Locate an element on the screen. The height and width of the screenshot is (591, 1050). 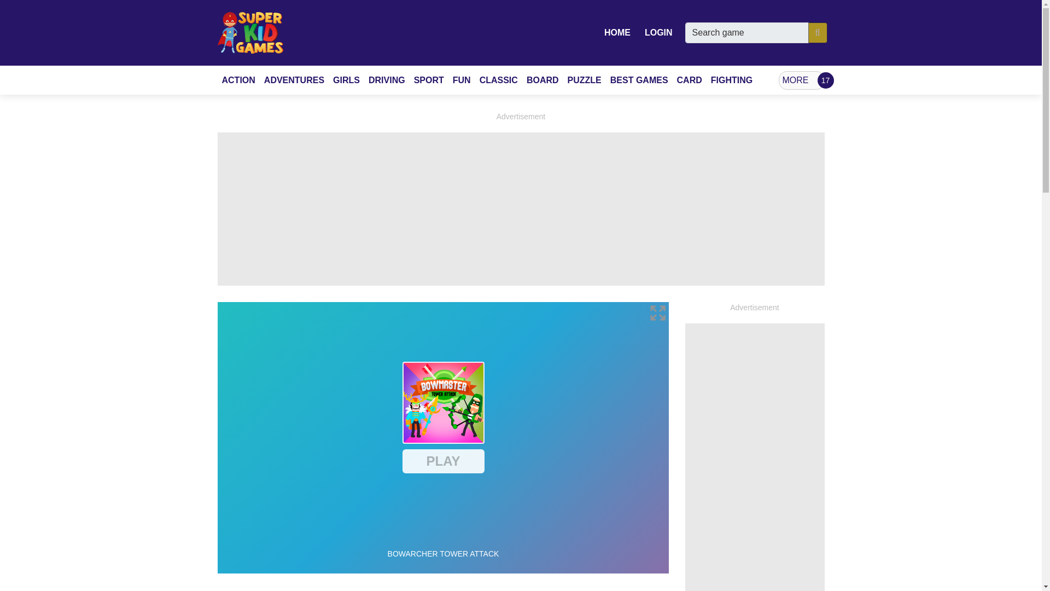
FIGHTING is located at coordinates (732, 80).